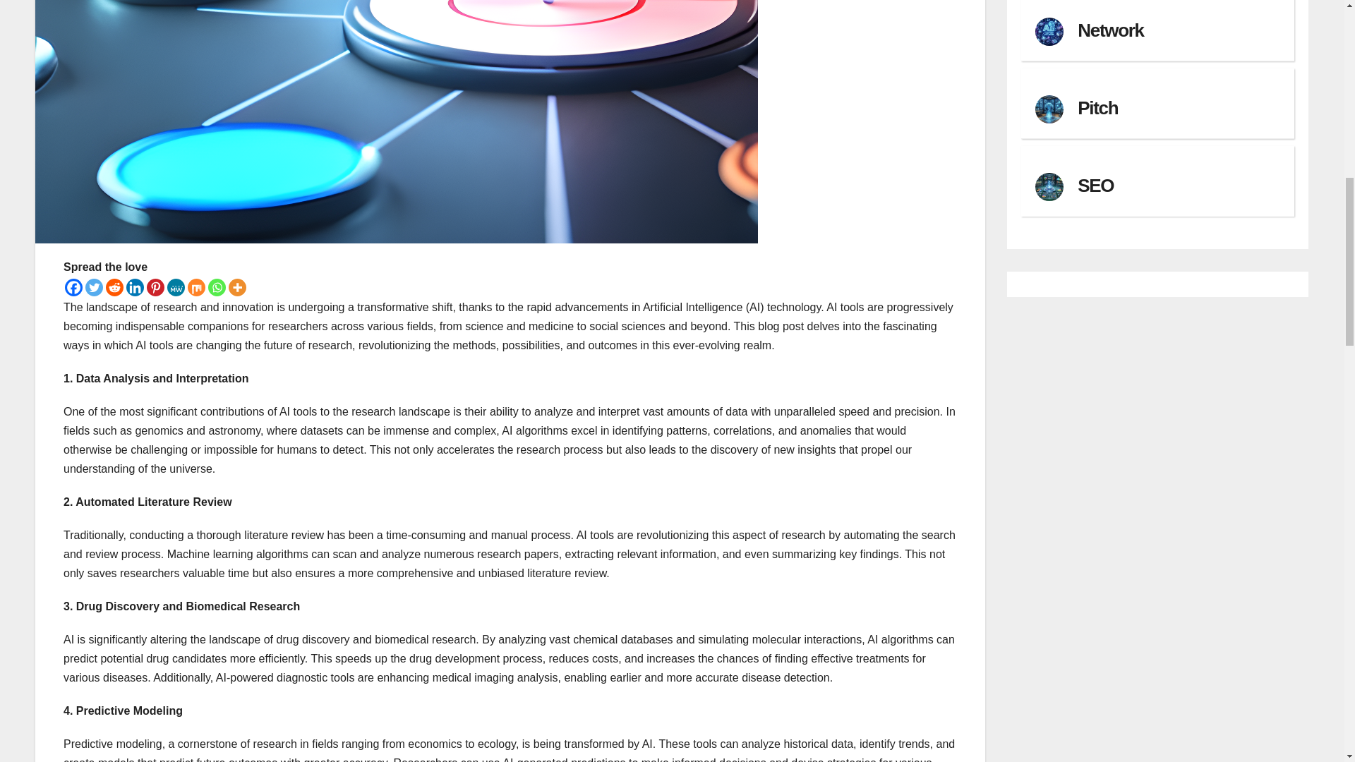 The height and width of the screenshot is (762, 1355). I want to click on Pinterest, so click(155, 288).